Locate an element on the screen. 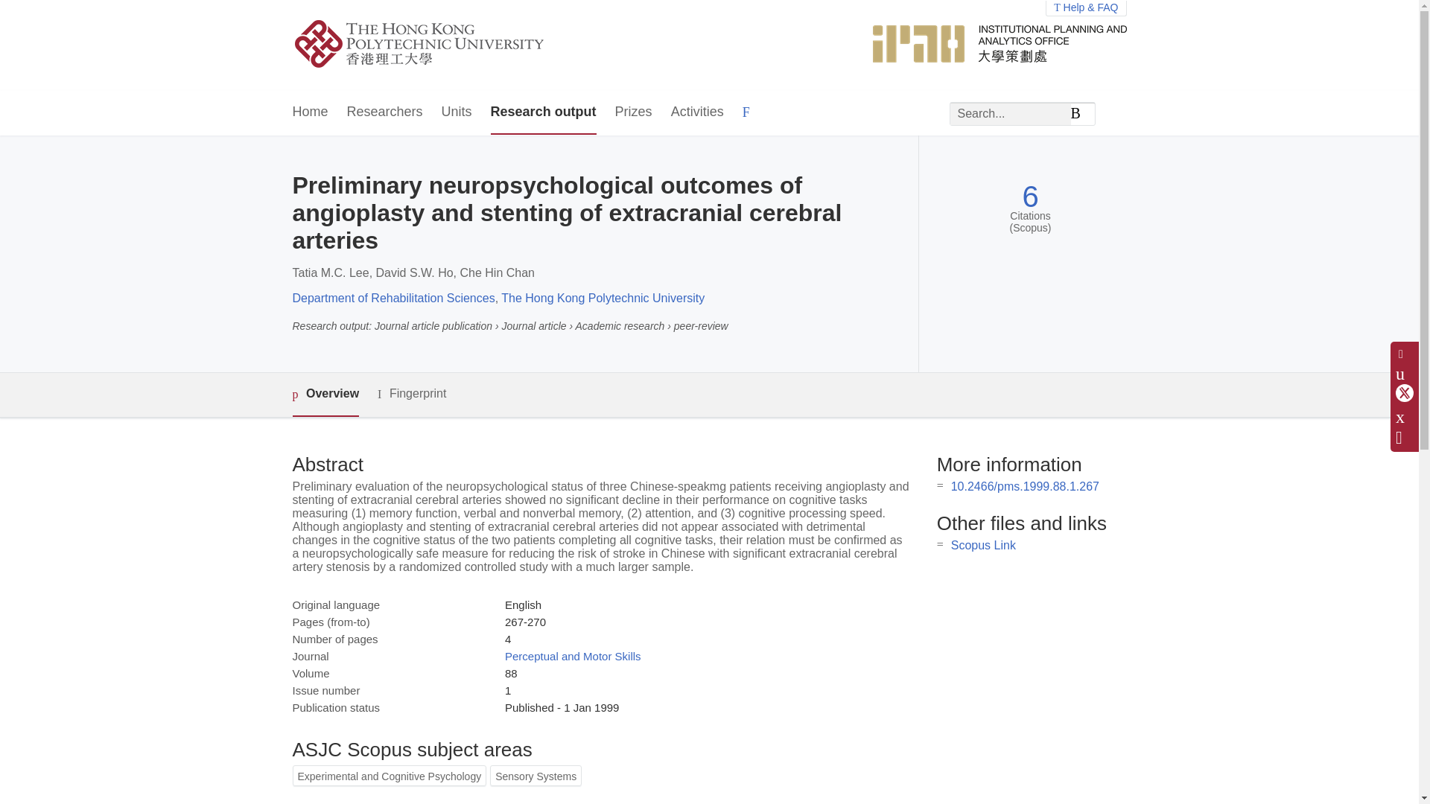  Research output is located at coordinates (543, 113).